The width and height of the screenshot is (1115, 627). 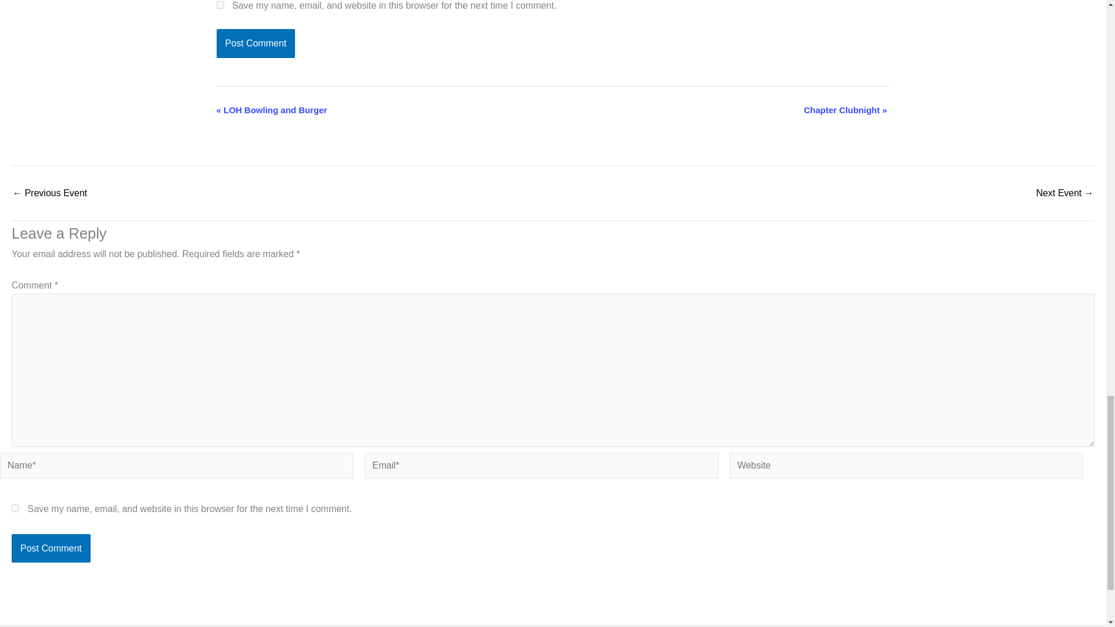 I want to click on Post Comment, so click(x=51, y=548).